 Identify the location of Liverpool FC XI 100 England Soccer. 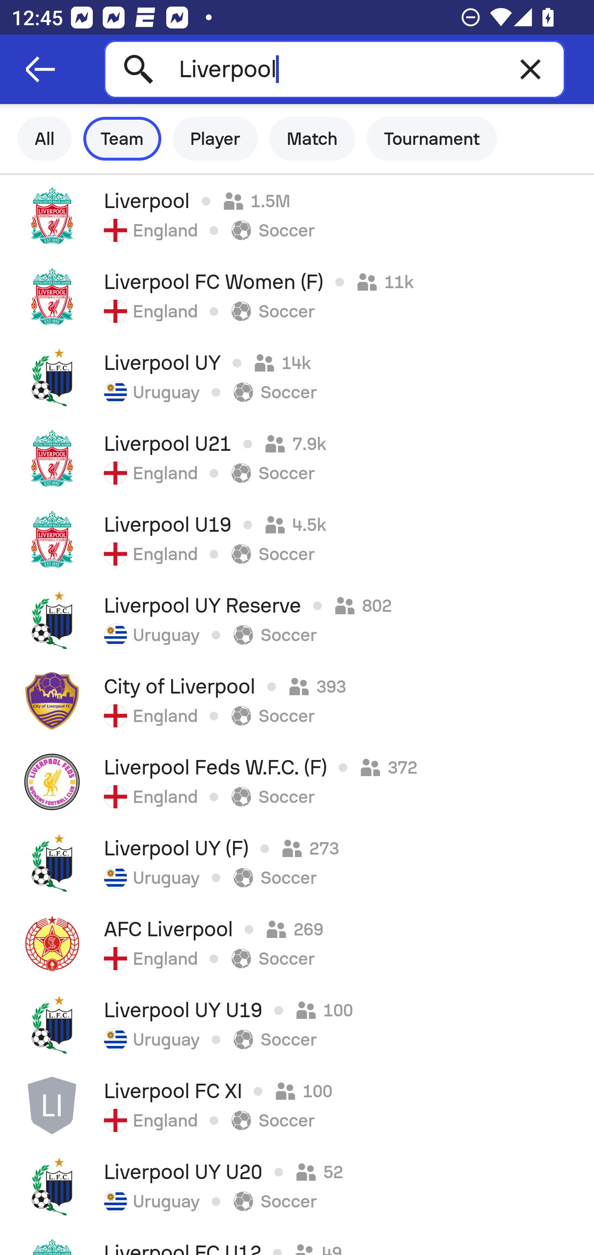
(297, 1106).